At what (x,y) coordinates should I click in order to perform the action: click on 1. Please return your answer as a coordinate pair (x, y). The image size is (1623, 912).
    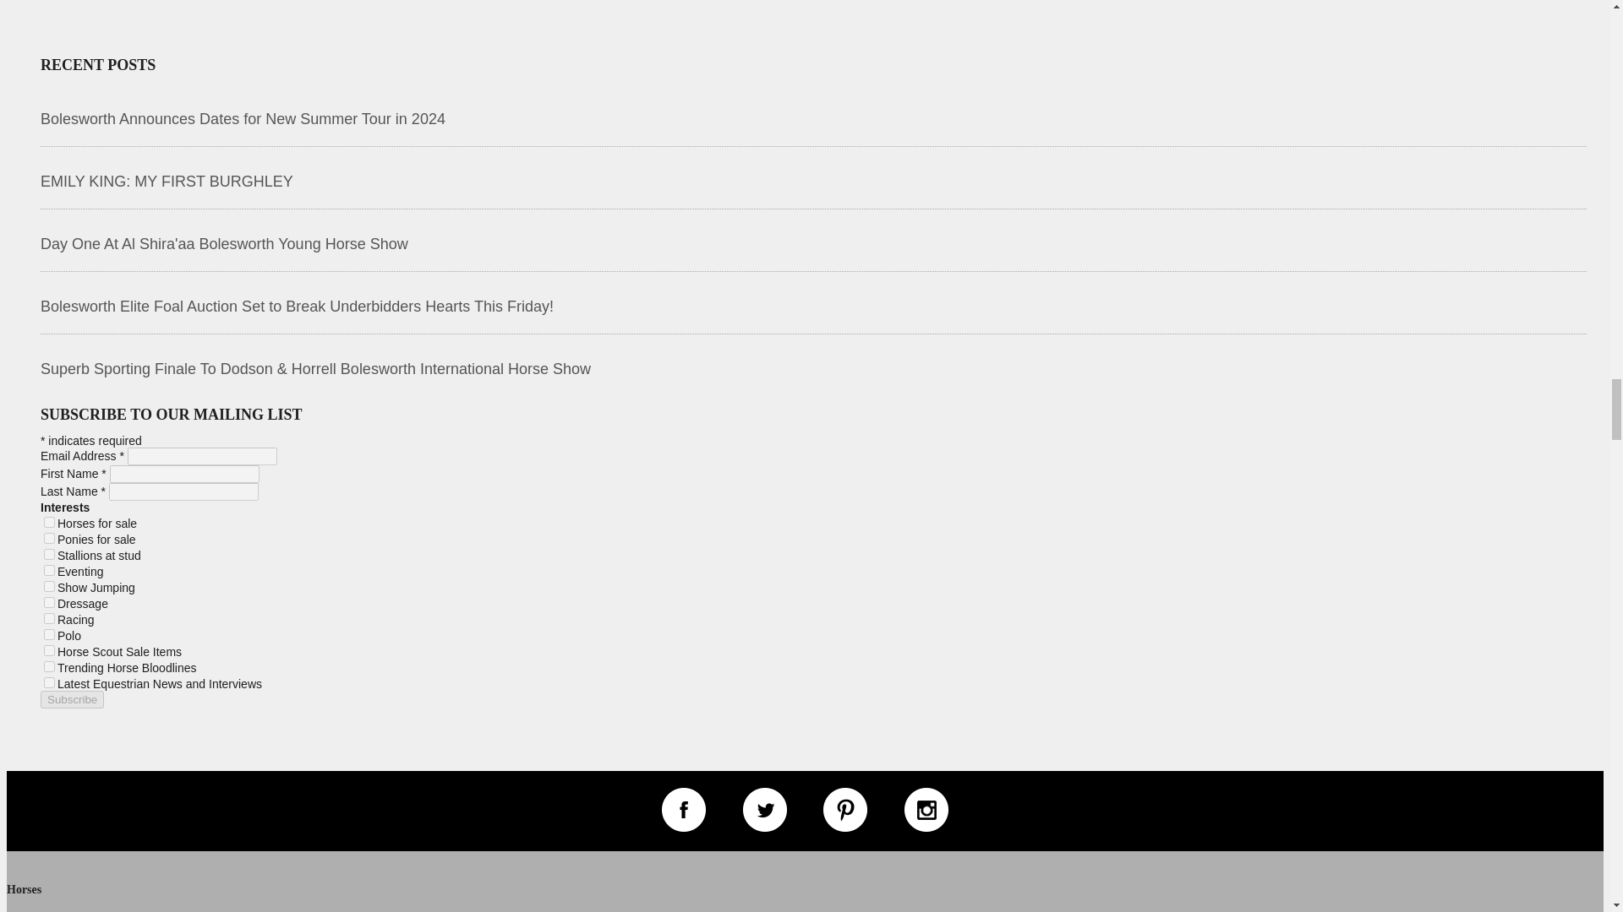
    Looking at the image, I should click on (49, 522).